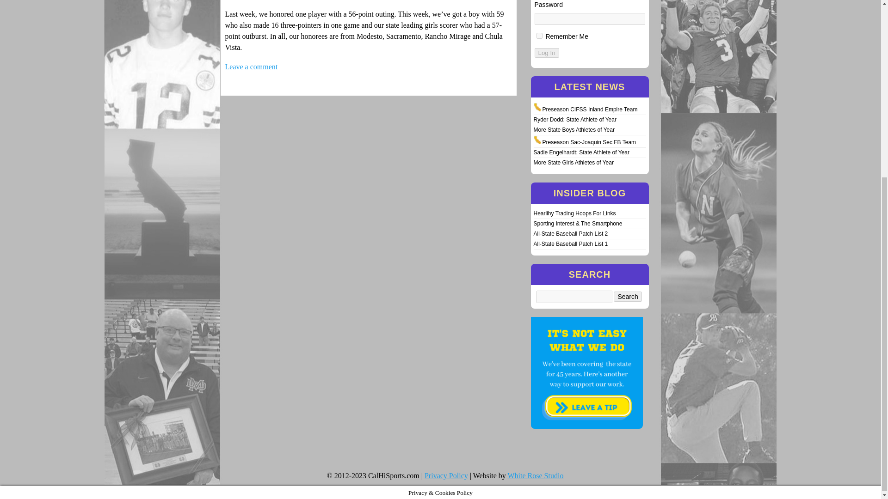  I want to click on Permalink to Hearlihy Trading Hoops For Links, so click(574, 213).